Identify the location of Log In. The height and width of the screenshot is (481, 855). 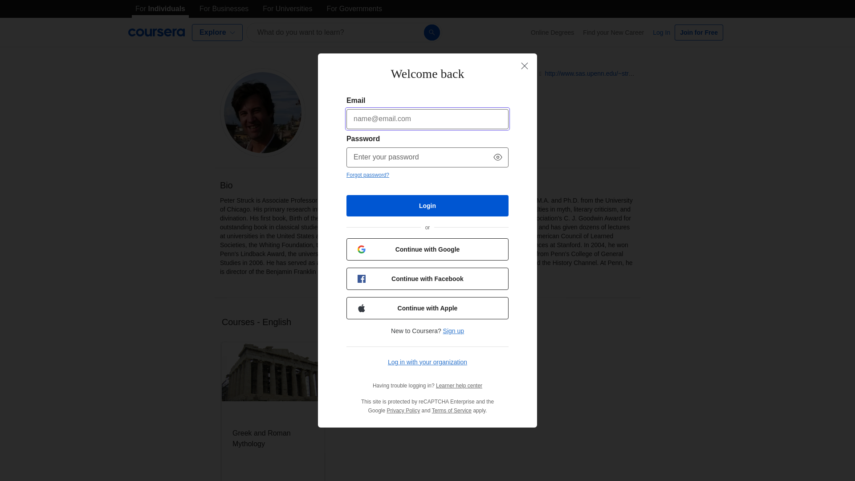
(661, 32).